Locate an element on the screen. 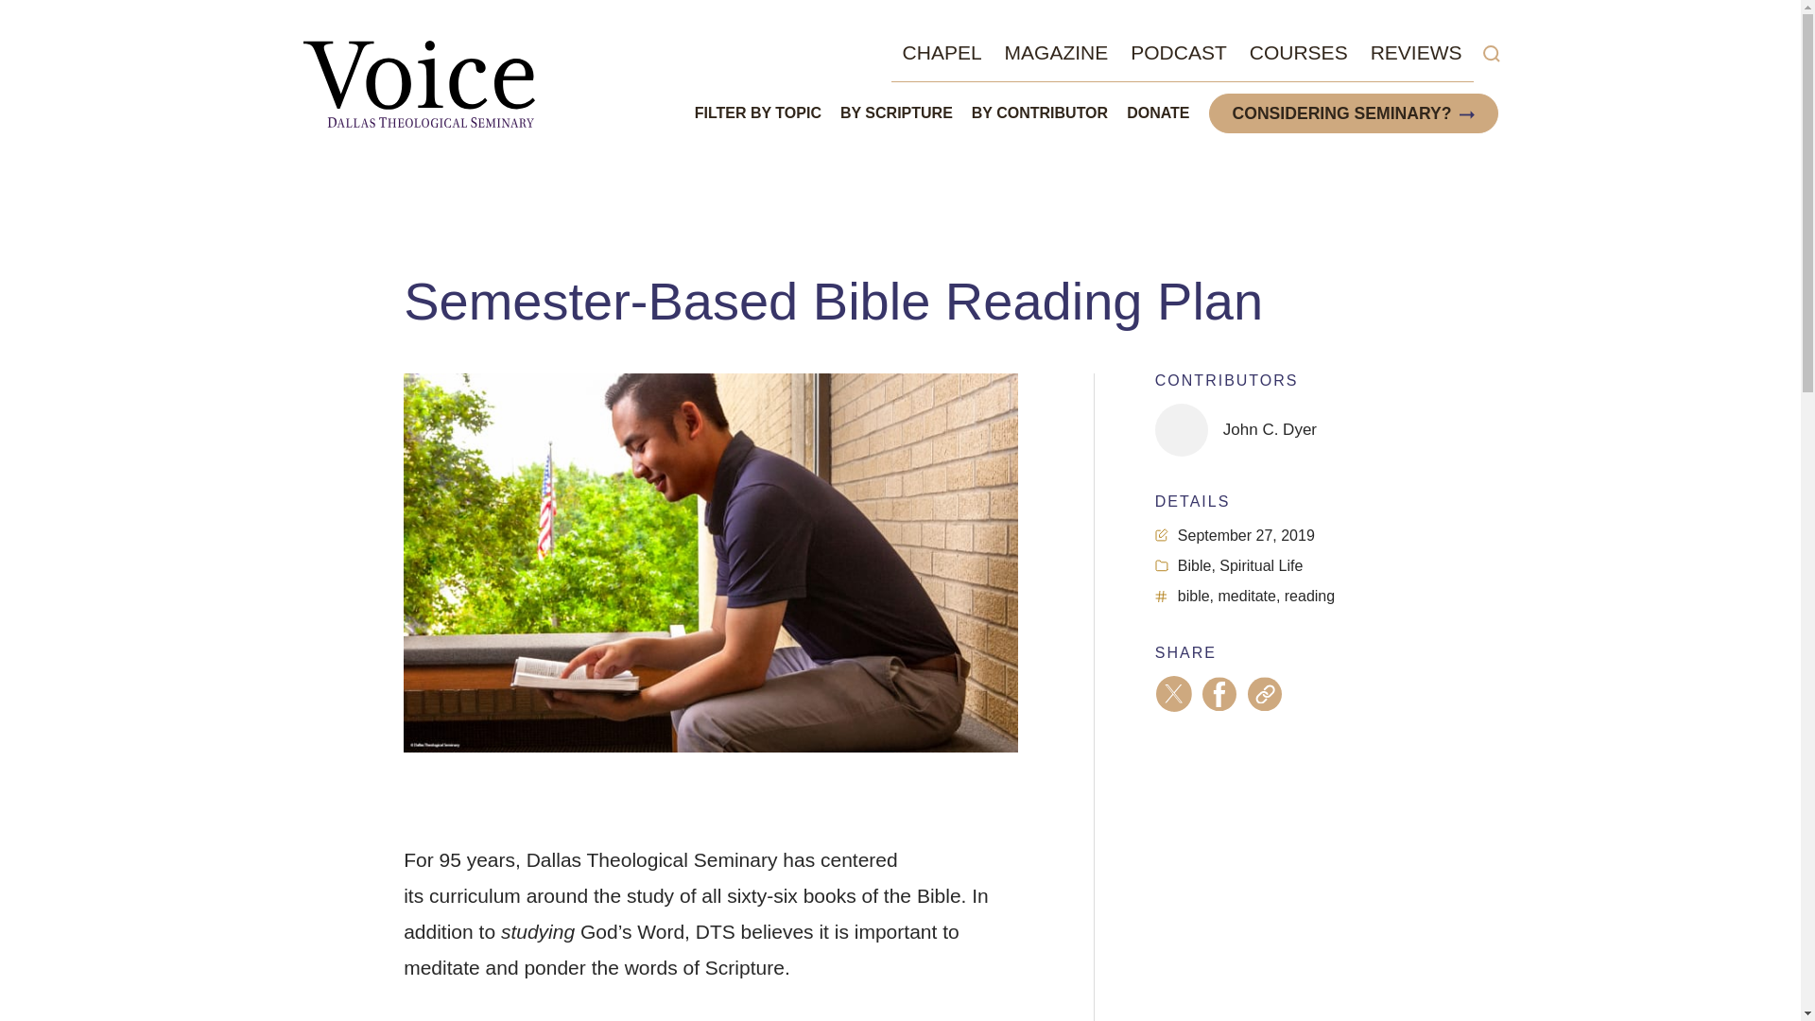 The width and height of the screenshot is (1815, 1021). BY SCRIPTURE is located at coordinates (896, 112).